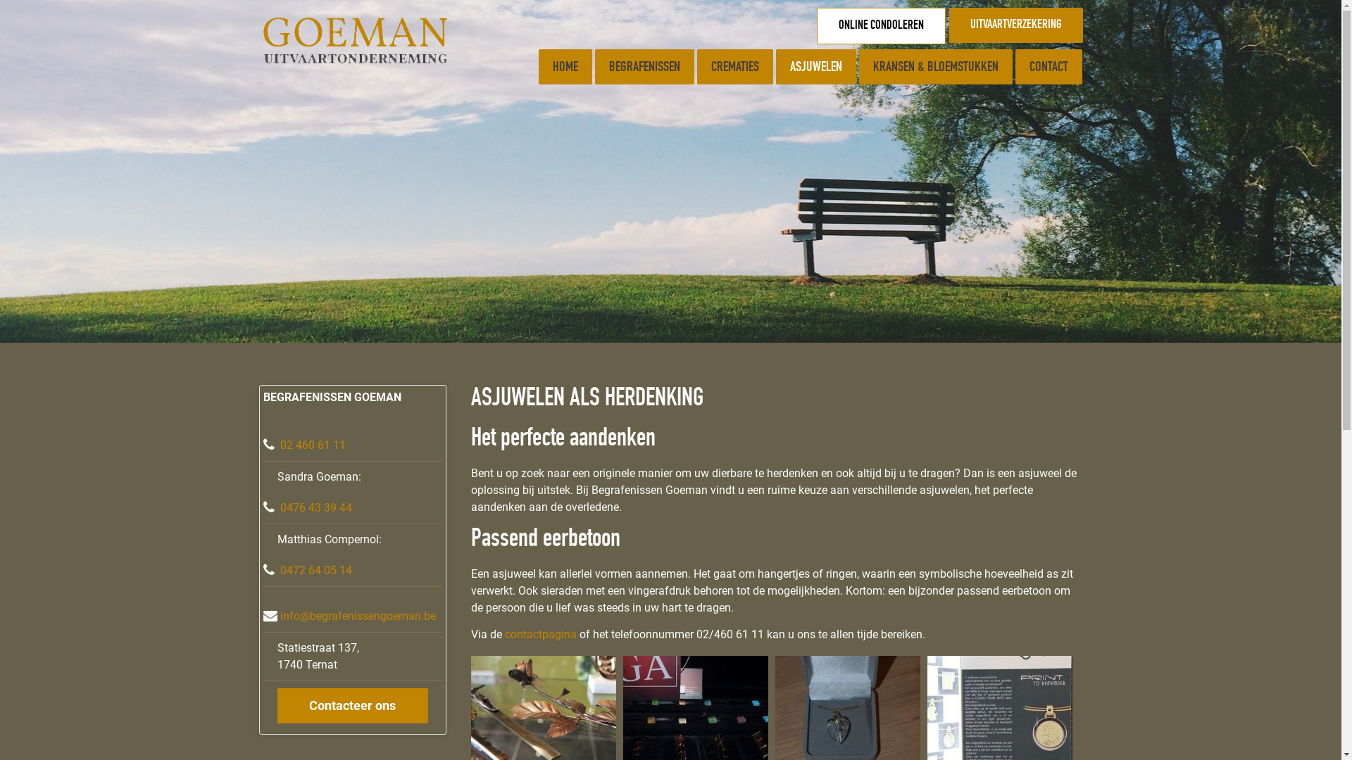 The height and width of the screenshot is (760, 1352). Describe the element at coordinates (1016, 25) in the screenshot. I see `UITVAARTVERZEKERING` at that location.